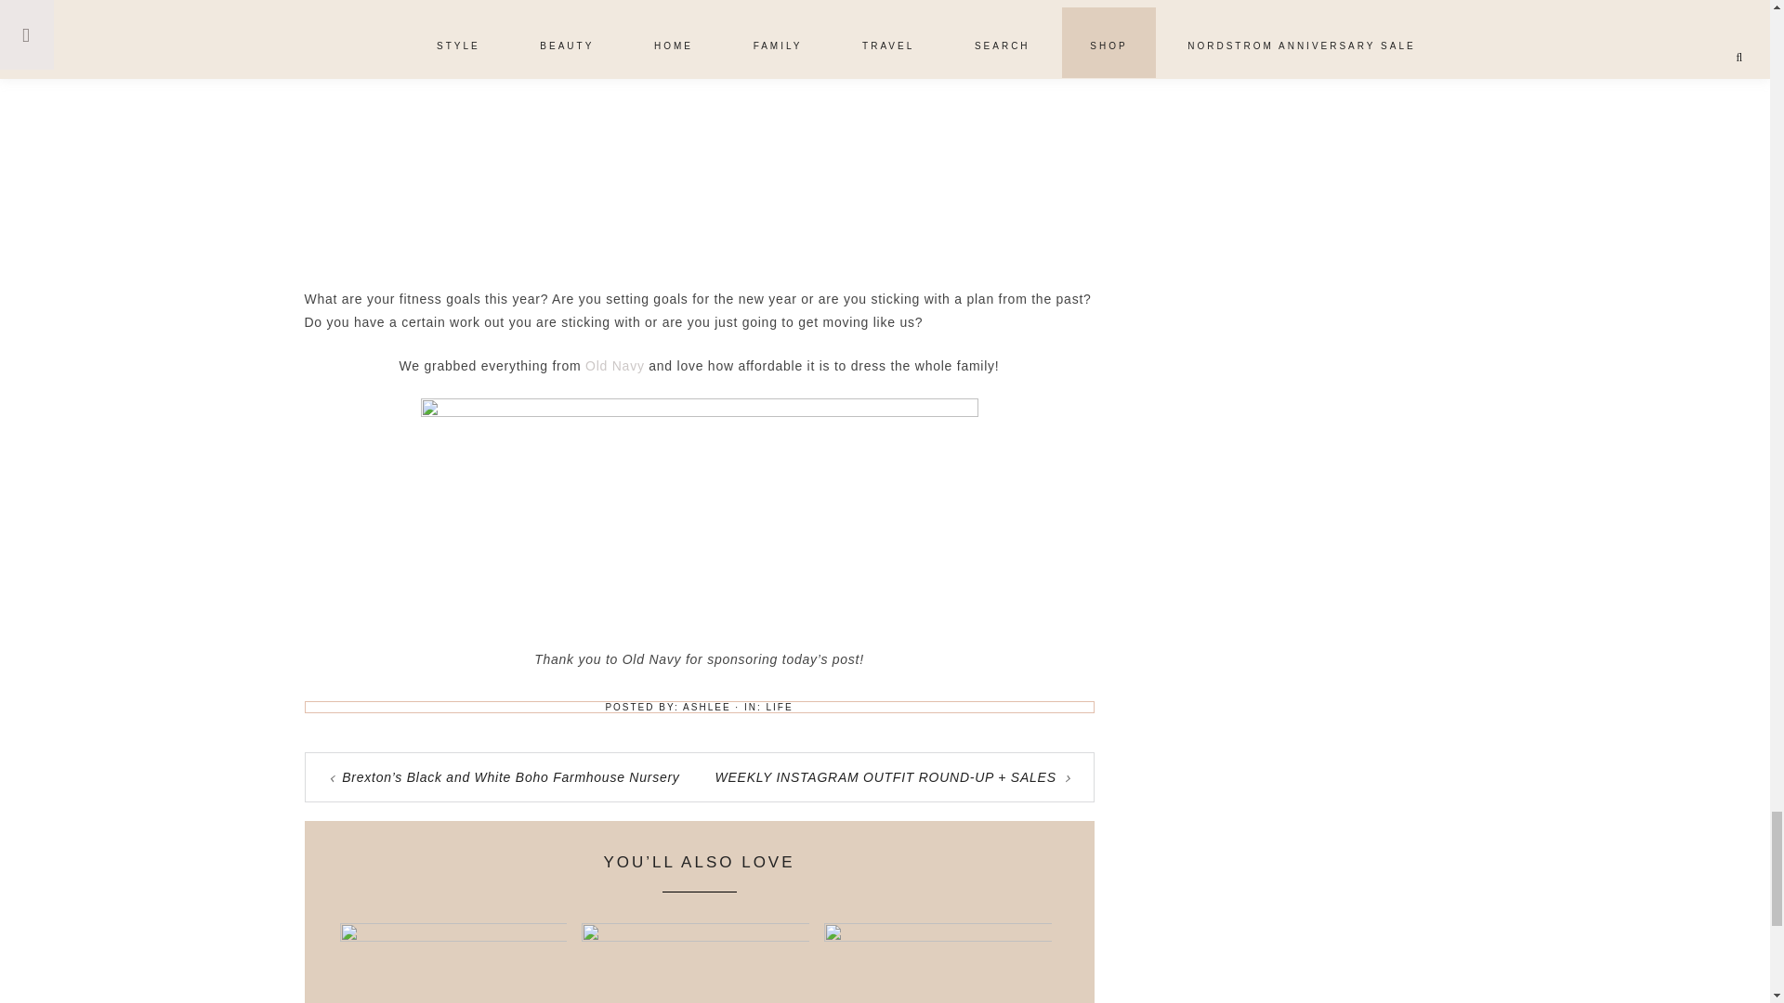 This screenshot has width=1784, height=1003. What do you see at coordinates (453, 937) in the screenshot?
I see `Permanent Link to Victoria Emerson Buy One Get One Fall Sale` at bounding box center [453, 937].